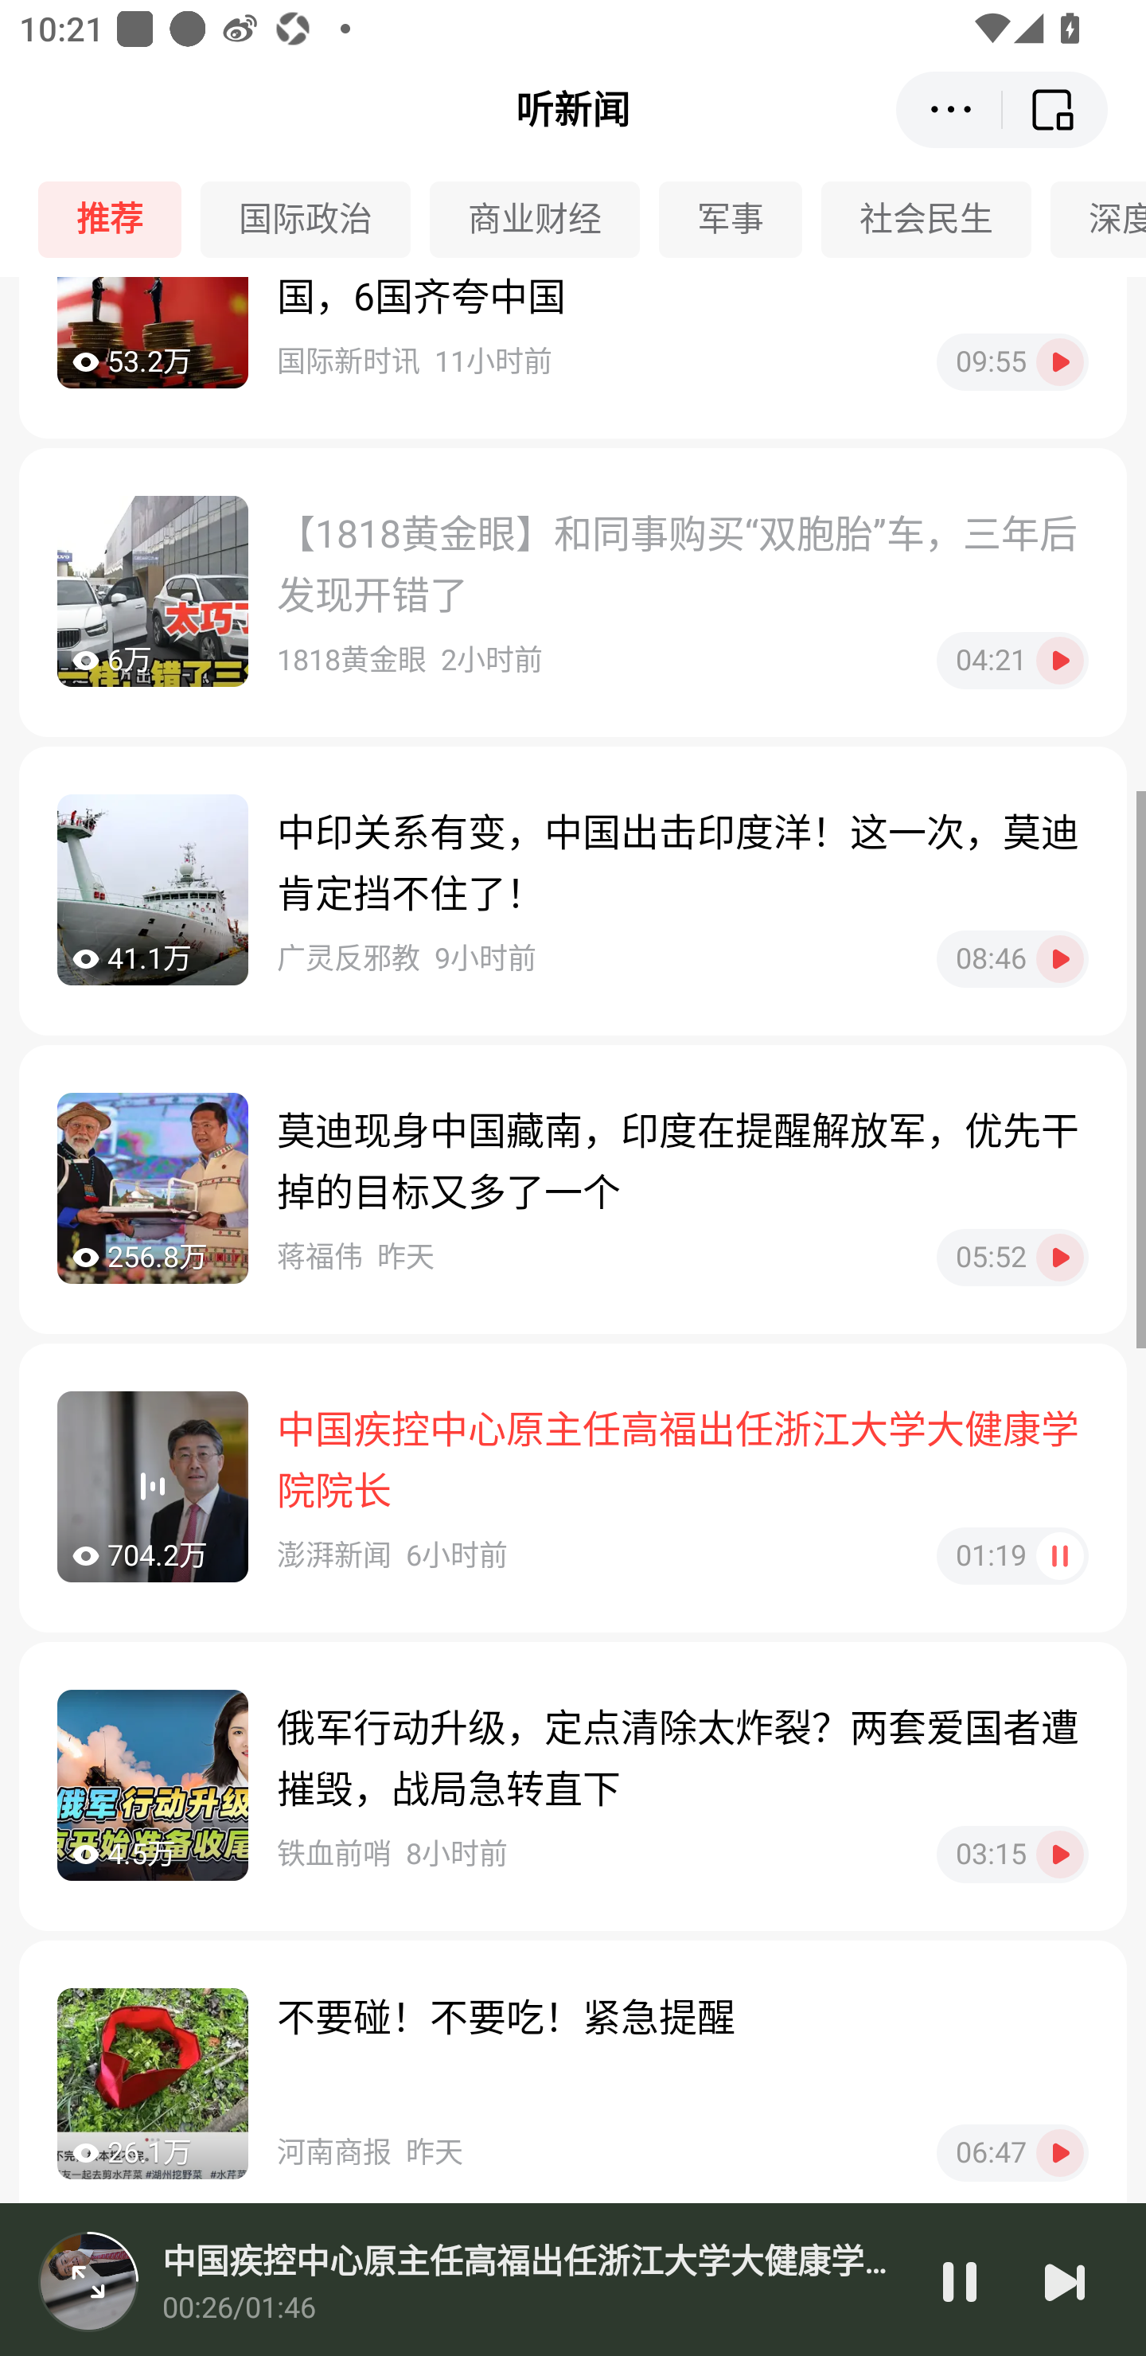  What do you see at coordinates (1012, 1258) in the screenshot?
I see `05:52` at bounding box center [1012, 1258].